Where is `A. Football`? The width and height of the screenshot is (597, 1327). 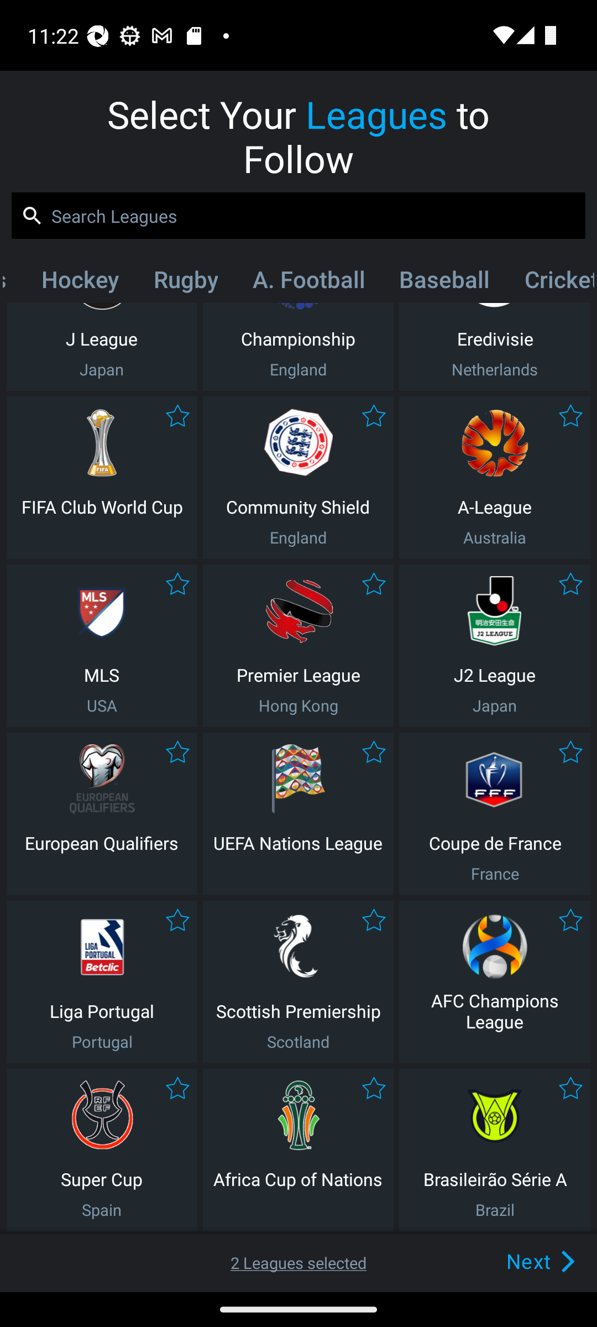 A. Football is located at coordinates (308, 283).